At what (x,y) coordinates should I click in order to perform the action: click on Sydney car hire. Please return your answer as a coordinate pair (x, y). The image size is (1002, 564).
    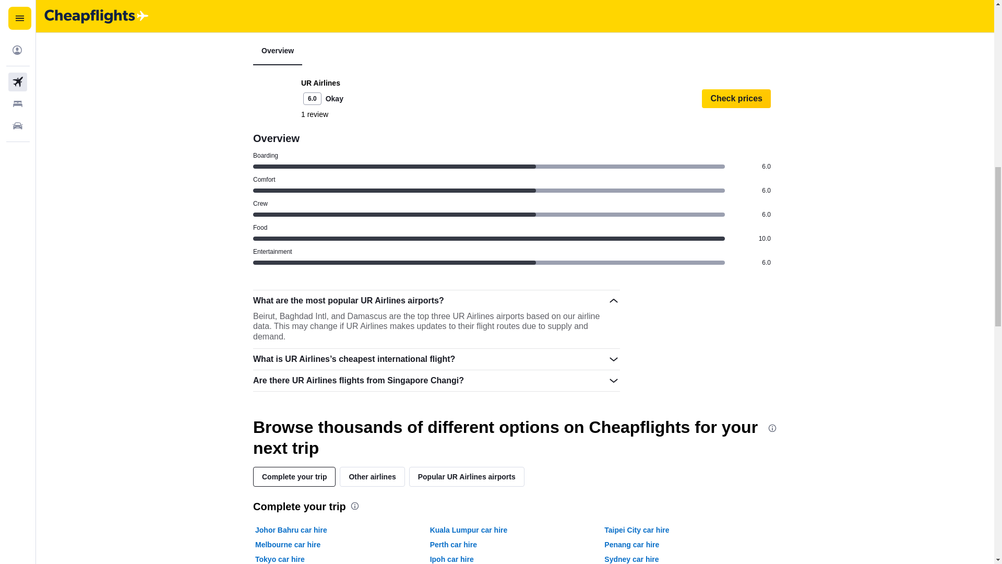
    Looking at the image, I should click on (631, 559).